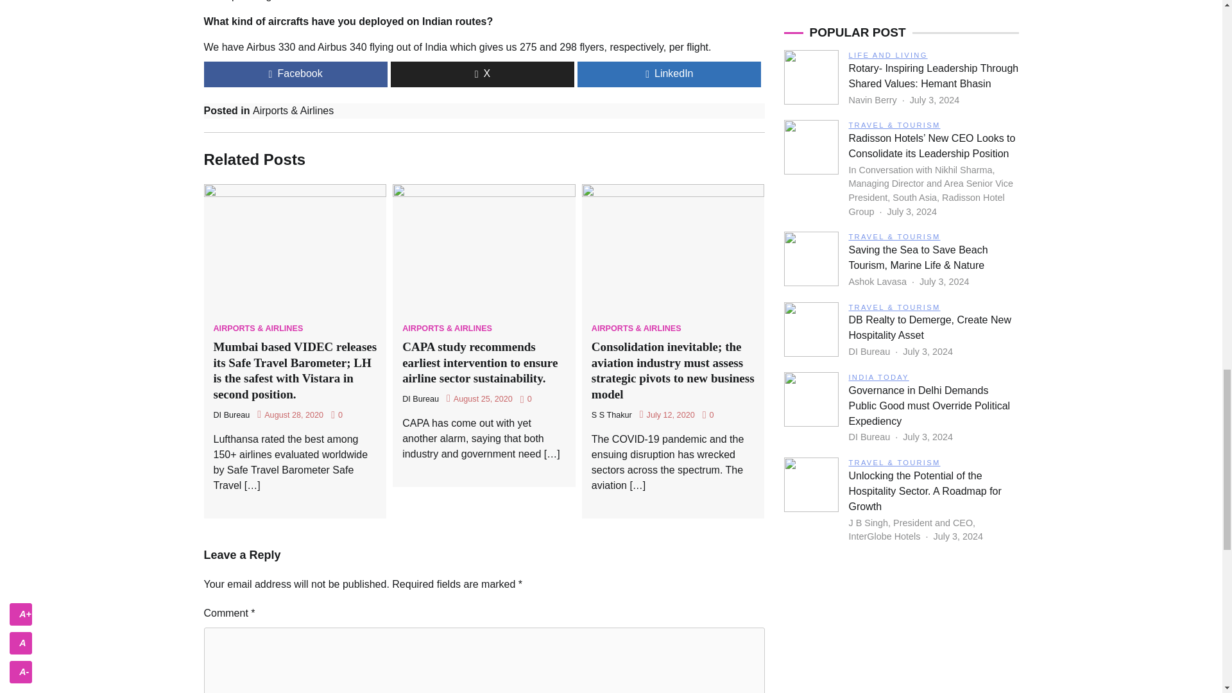  I want to click on X, so click(482, 74).